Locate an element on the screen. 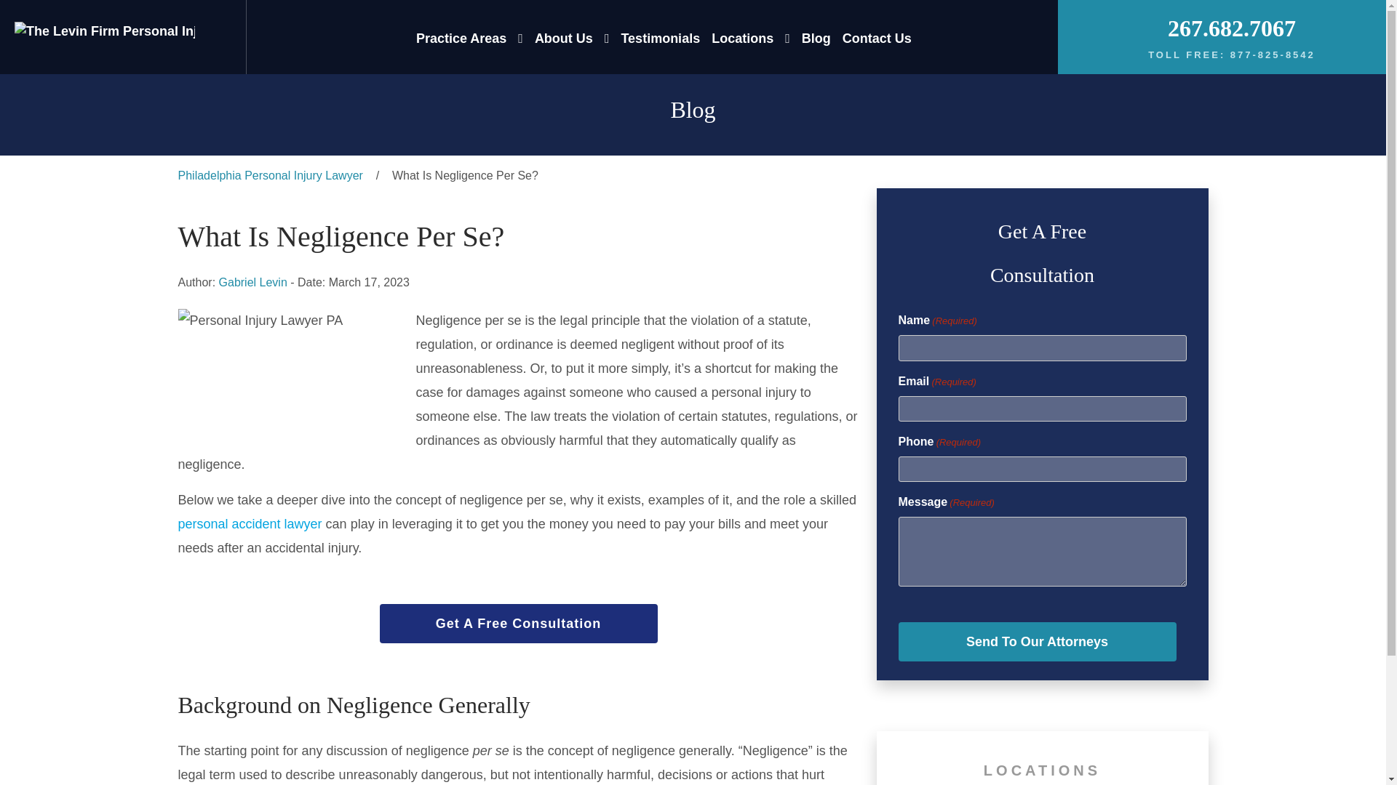 The image size is (1397, 785). Practice Areas is located at coordinates (461, 38).